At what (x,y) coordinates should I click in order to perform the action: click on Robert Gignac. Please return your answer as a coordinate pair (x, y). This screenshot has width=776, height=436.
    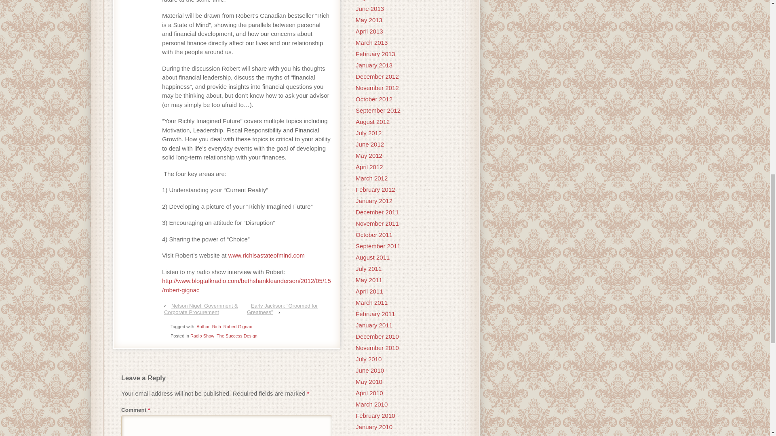
    Looking at the image, I should click on (238, 327).